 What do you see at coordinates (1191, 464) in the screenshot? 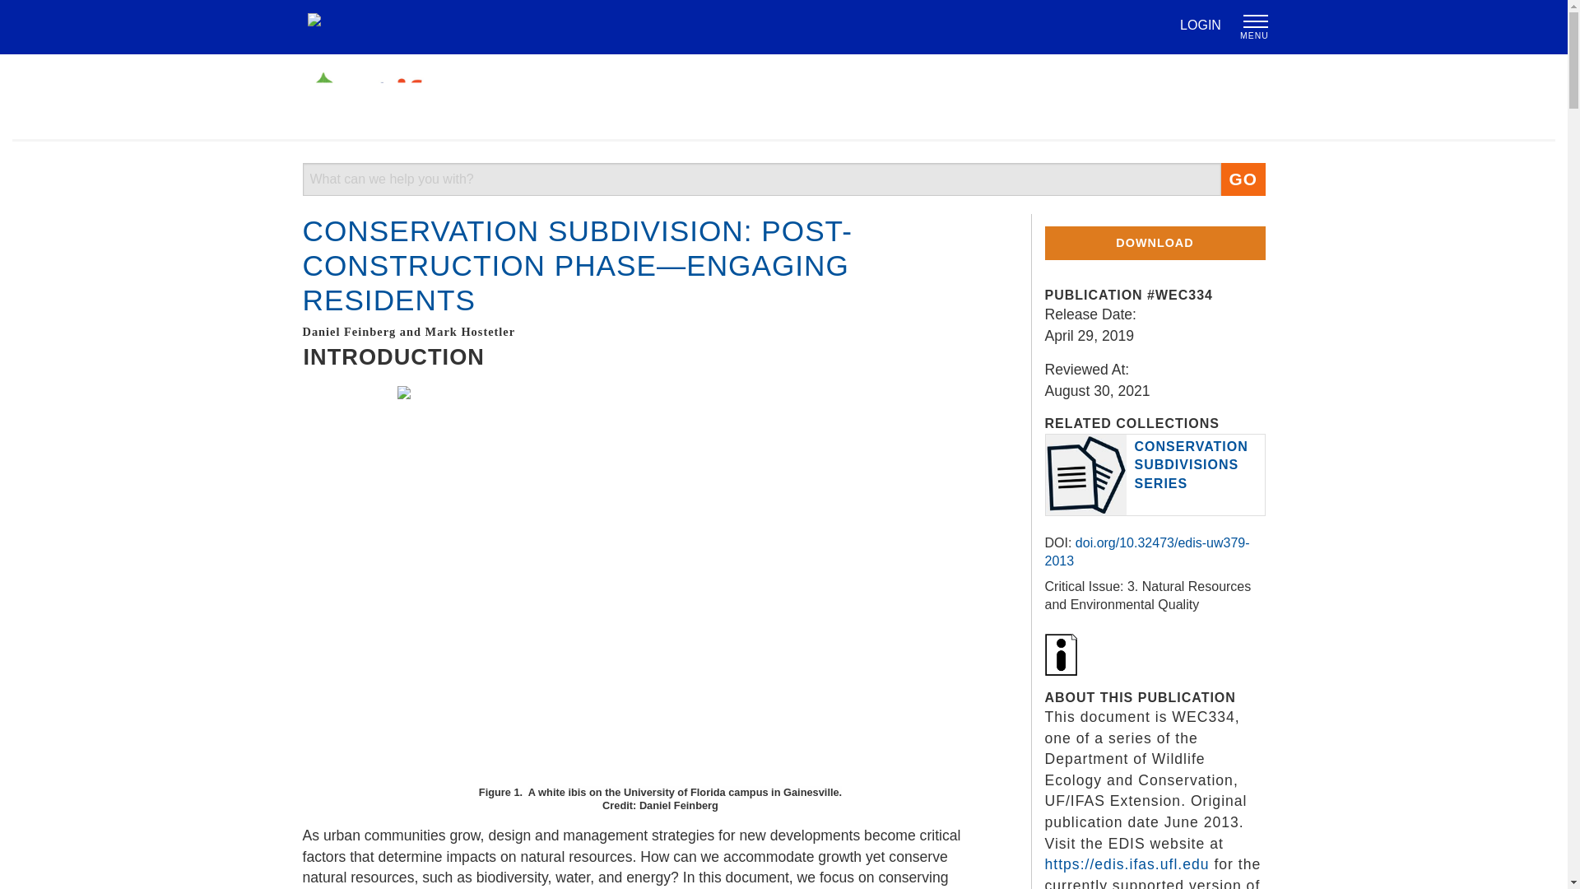
I see `CONSERVATION SUBDIVISIONS SERIES` at bounding box center [1191, 464].